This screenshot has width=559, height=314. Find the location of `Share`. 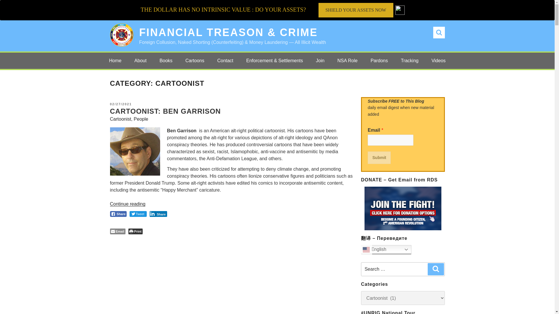

Share is located at coordinates (118, 214).